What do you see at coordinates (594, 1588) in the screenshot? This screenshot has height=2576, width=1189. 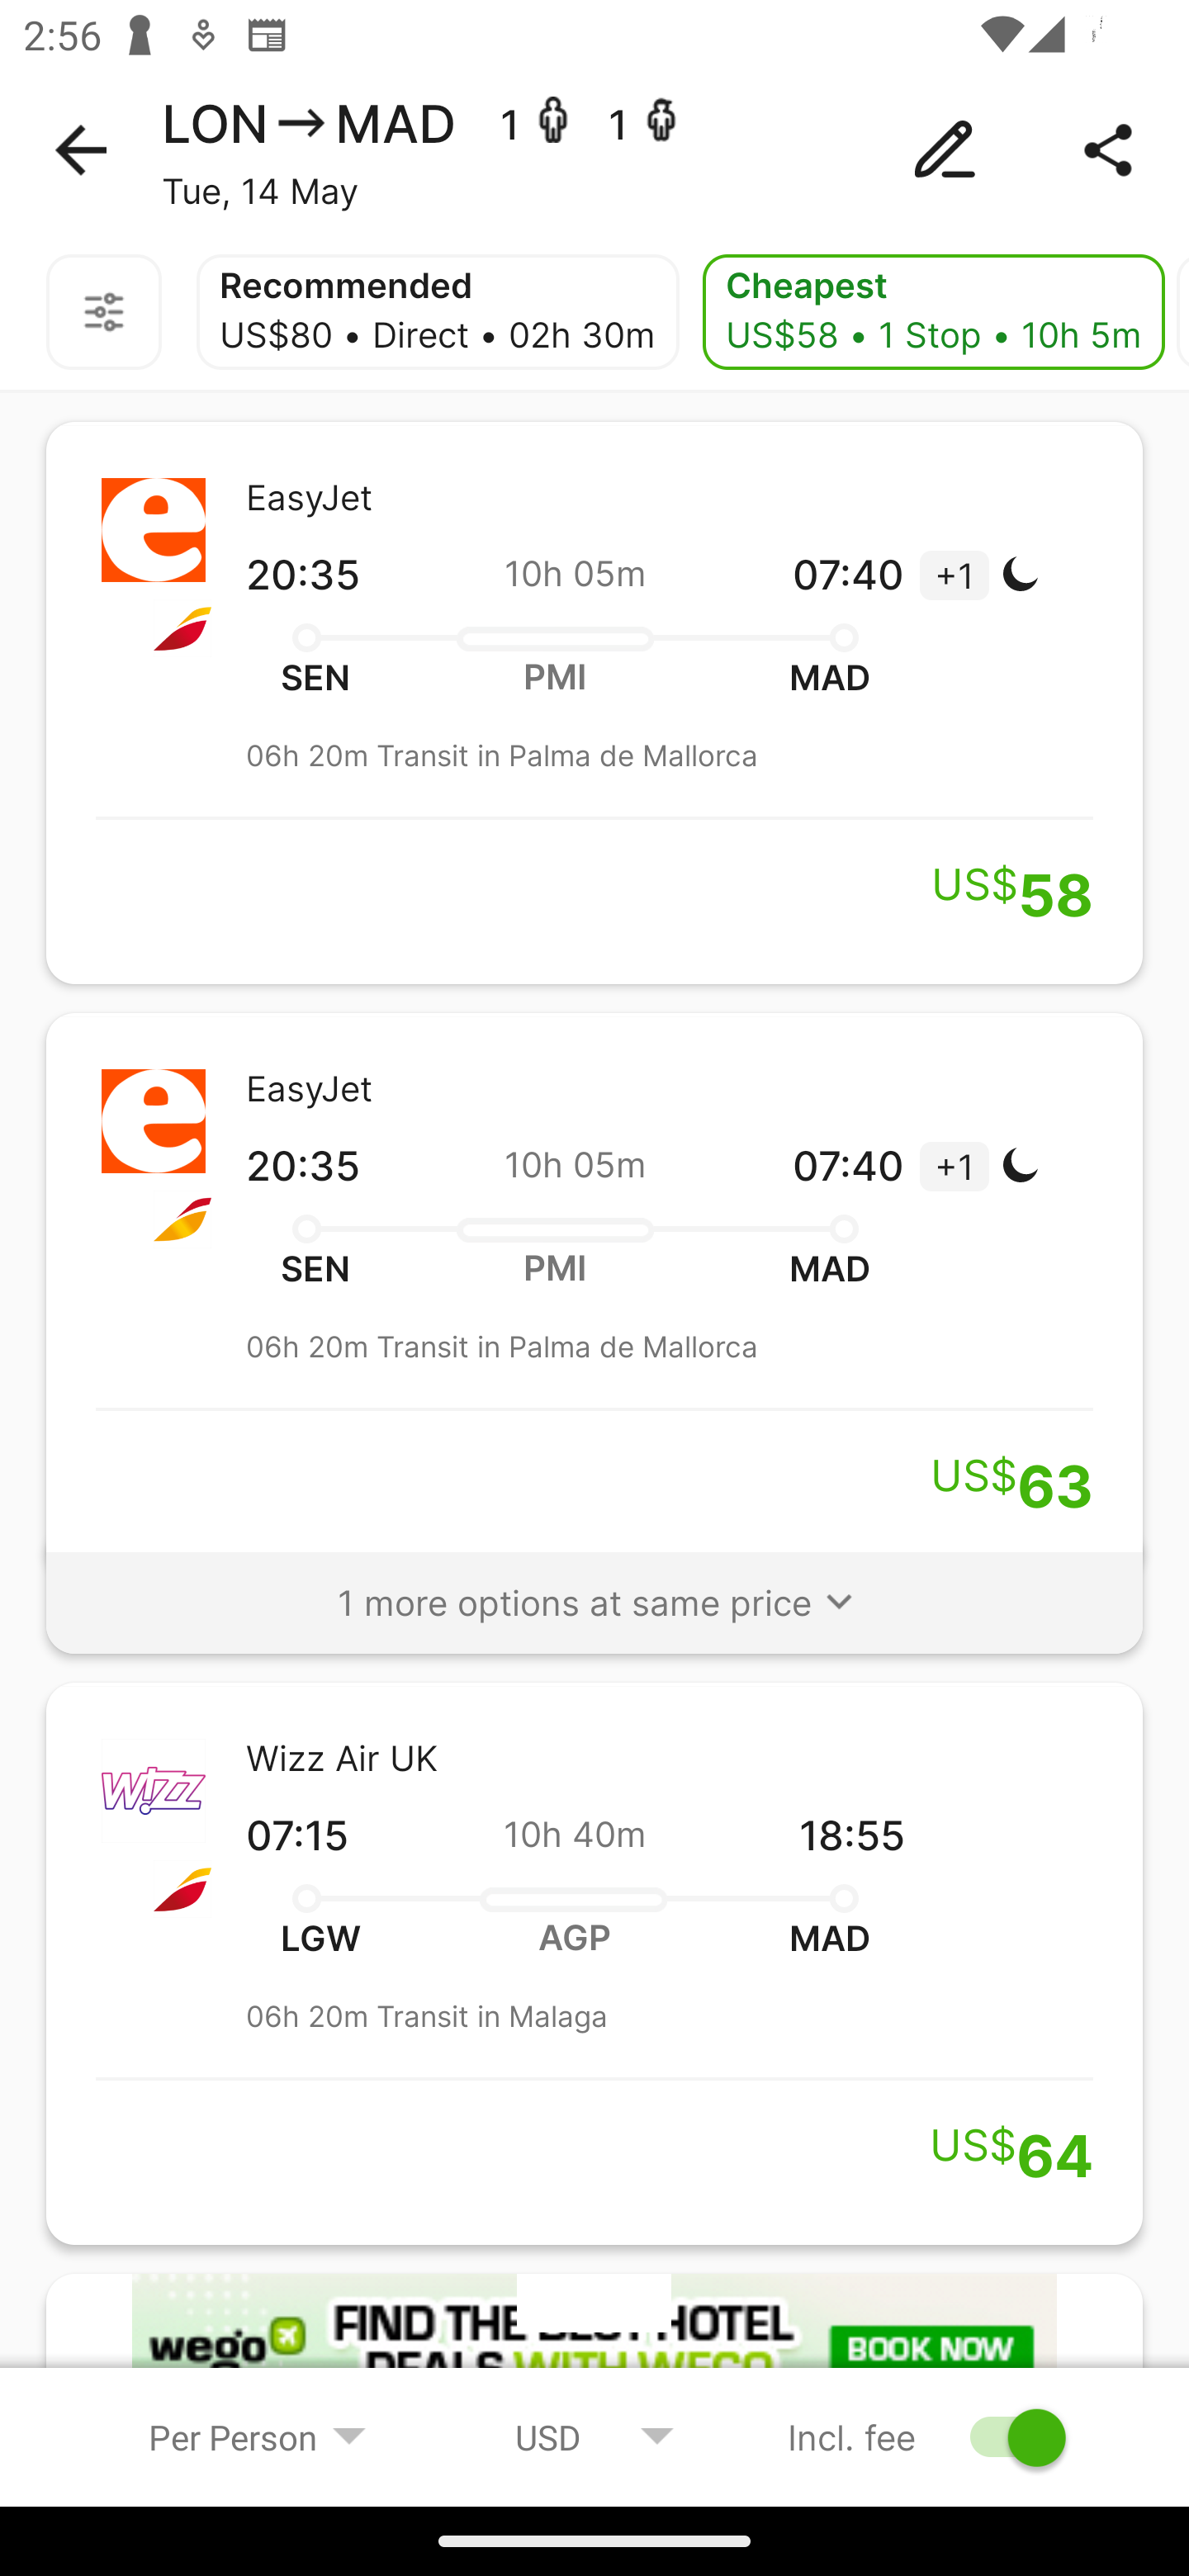 I see `1 more options at same price` at bounding box center [594, 1588].